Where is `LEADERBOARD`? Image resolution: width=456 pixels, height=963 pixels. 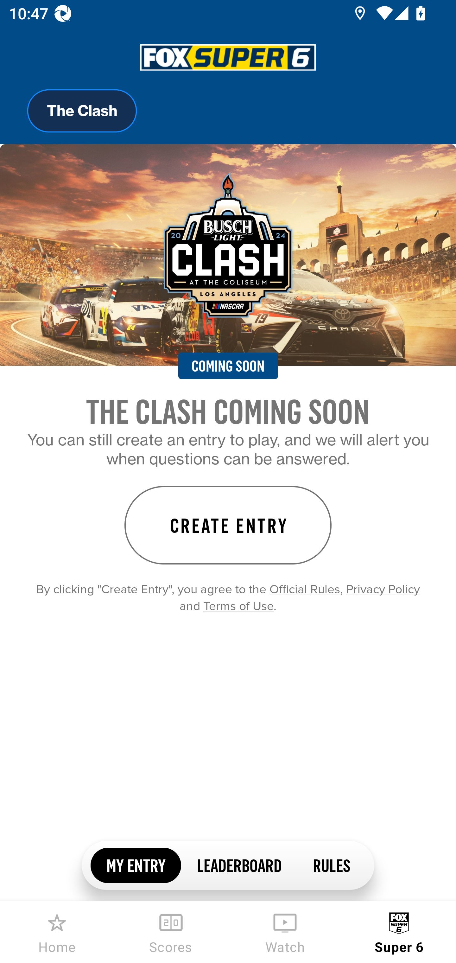 LEADERBOARD is located at coordinates (239, 865).